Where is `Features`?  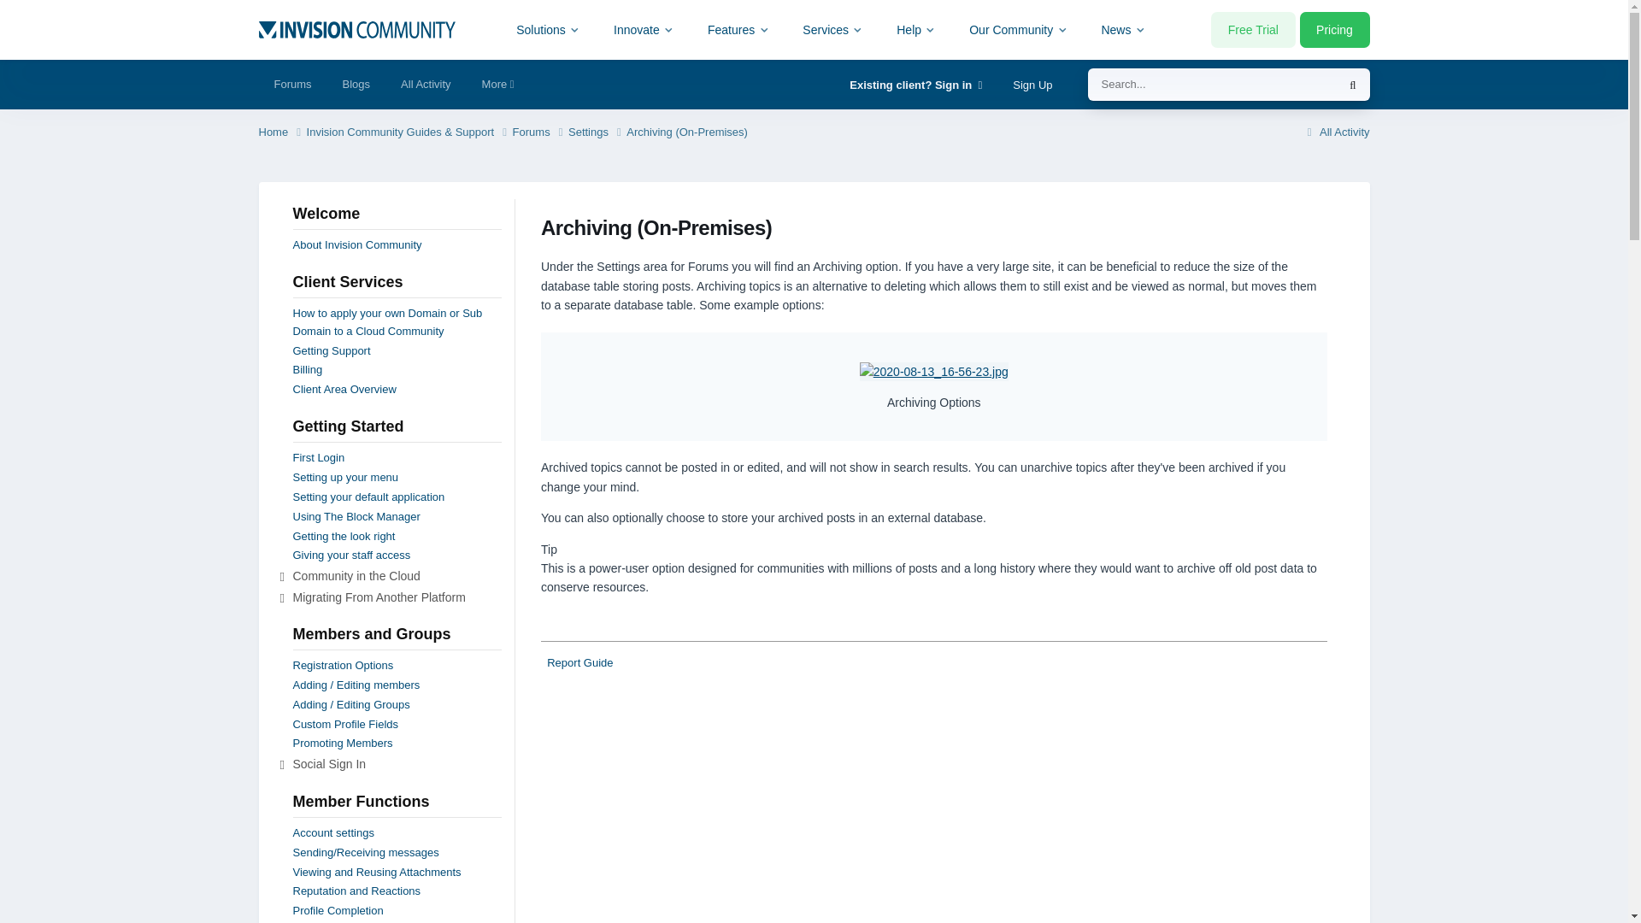 Features is located at coordinates (738, 29).